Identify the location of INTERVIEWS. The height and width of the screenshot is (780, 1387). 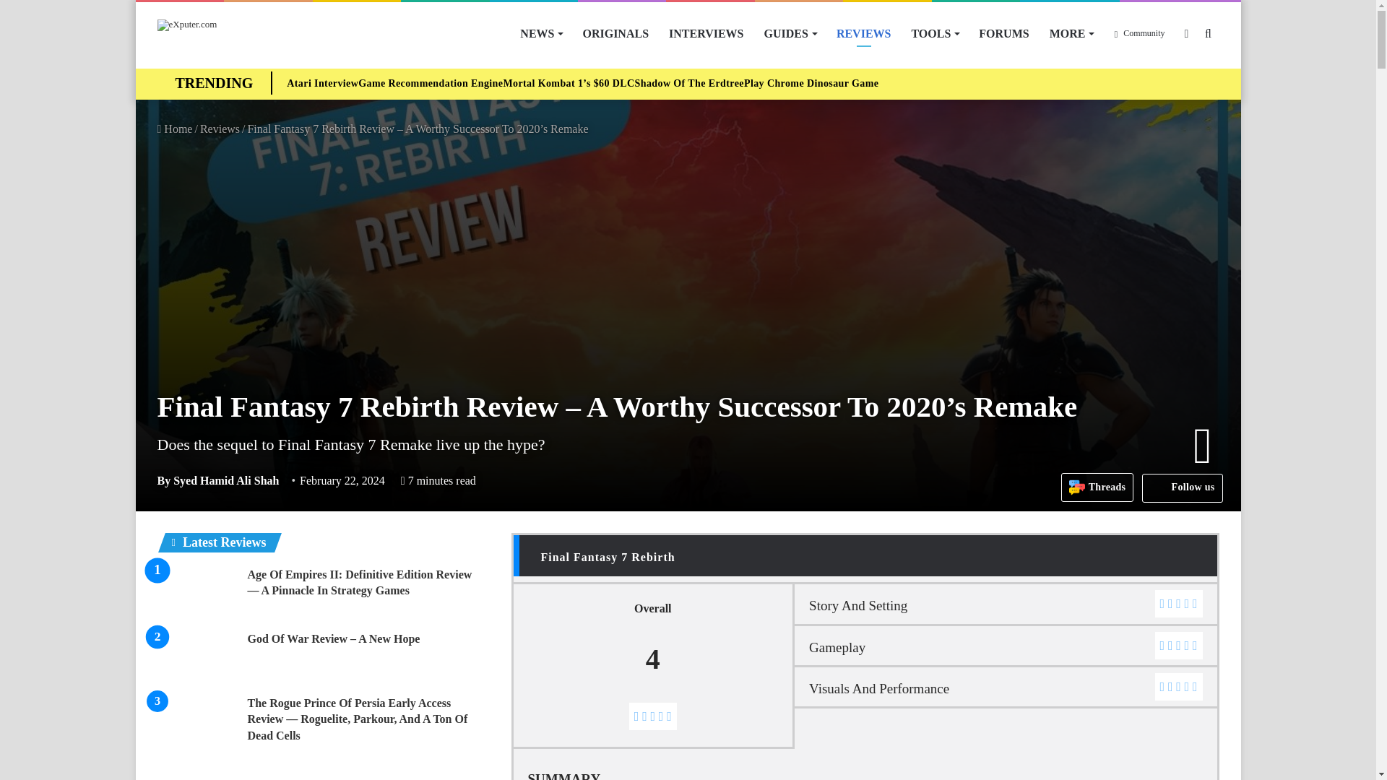
(706, 33).